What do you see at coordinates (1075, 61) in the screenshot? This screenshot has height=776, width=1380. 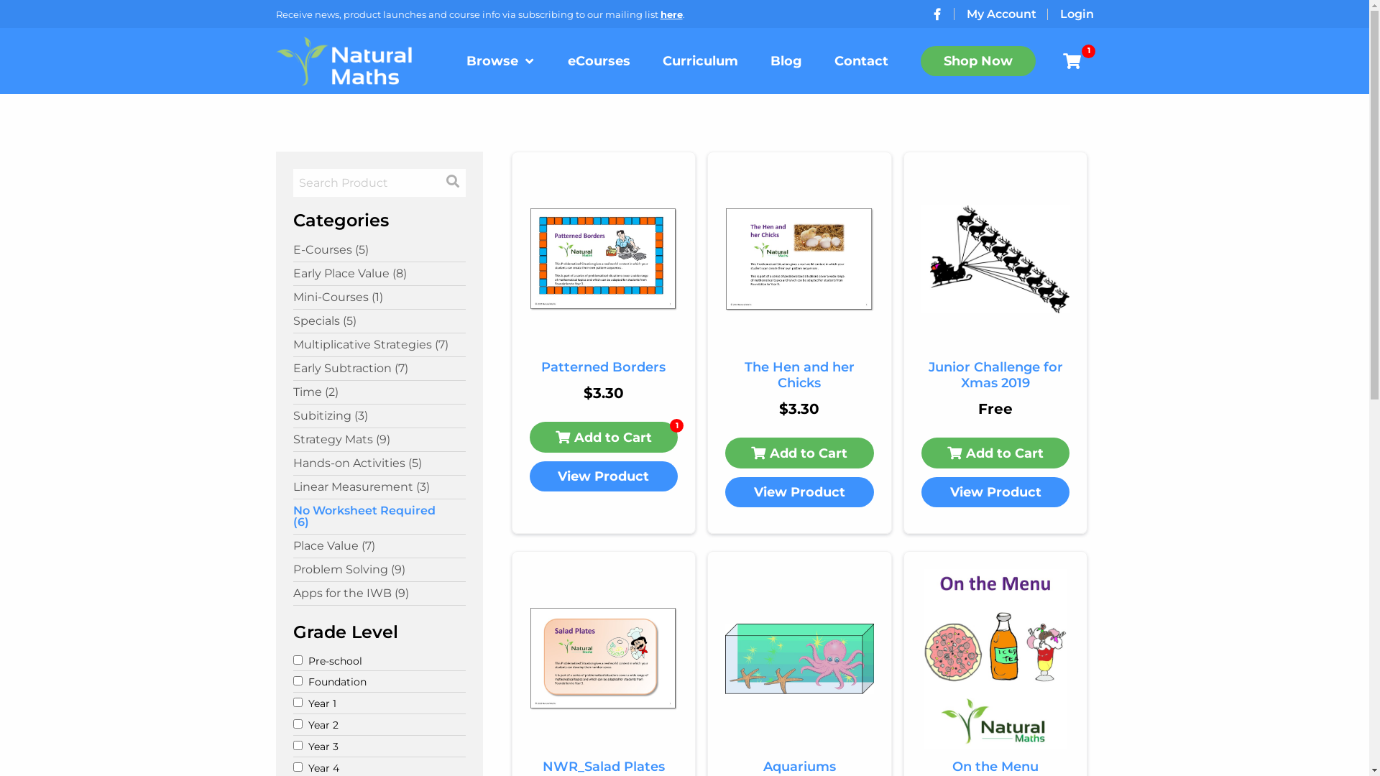 I see `1` at bounding box center [1075, 61].